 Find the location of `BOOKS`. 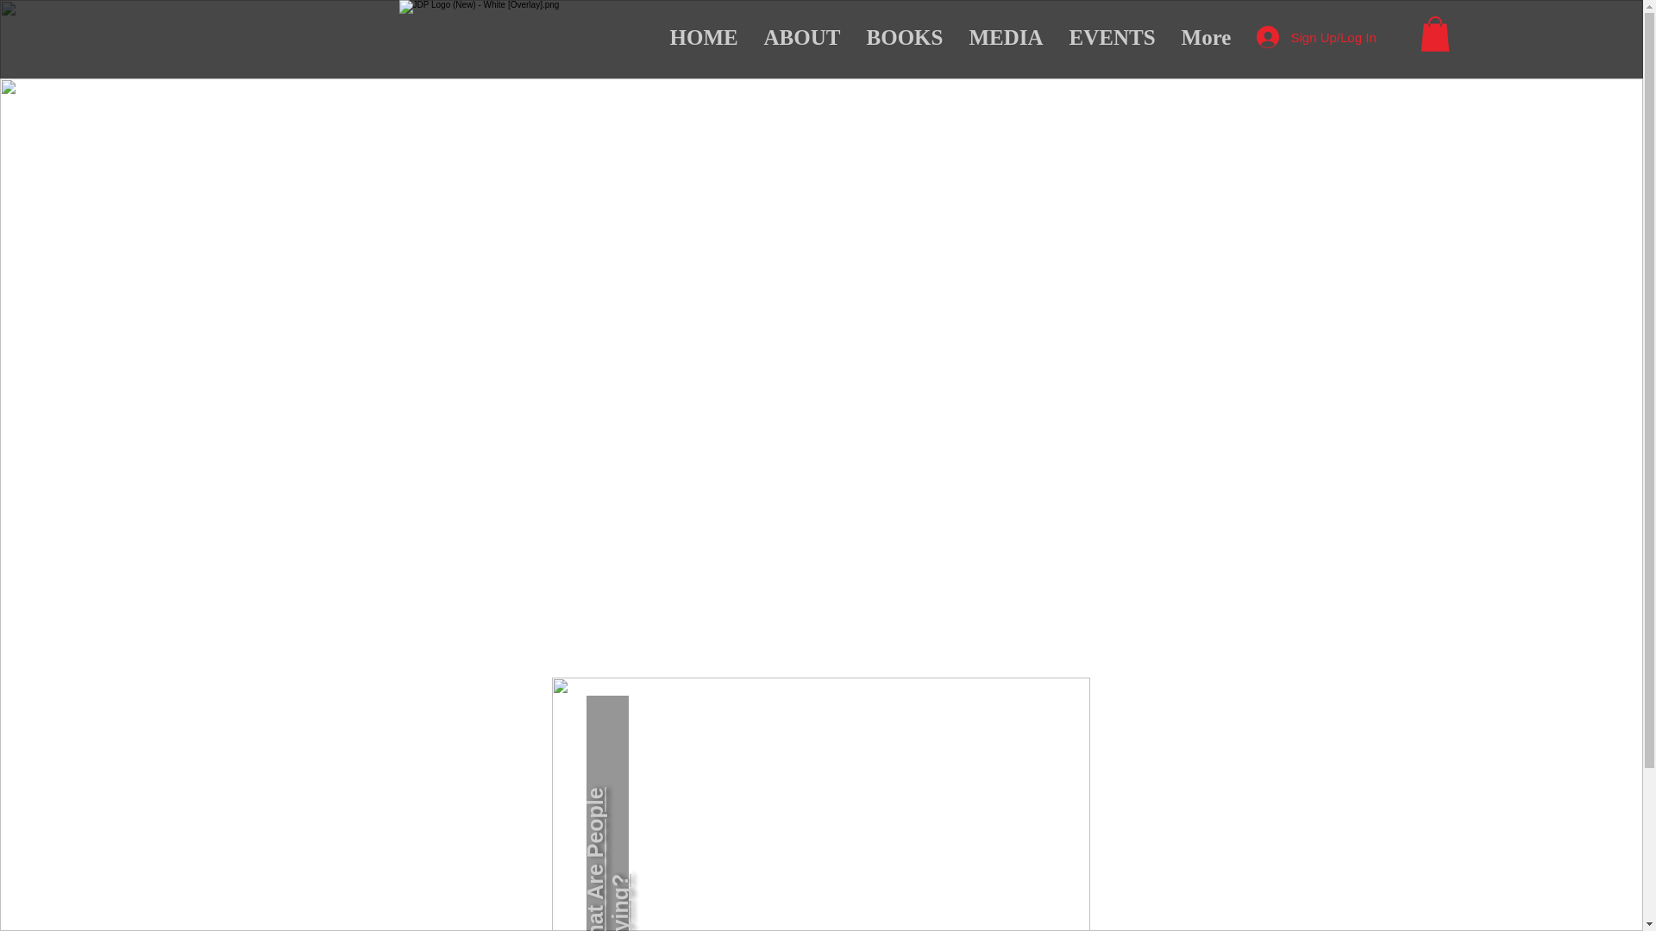

BOOKS is located at coordinates (906, 38).